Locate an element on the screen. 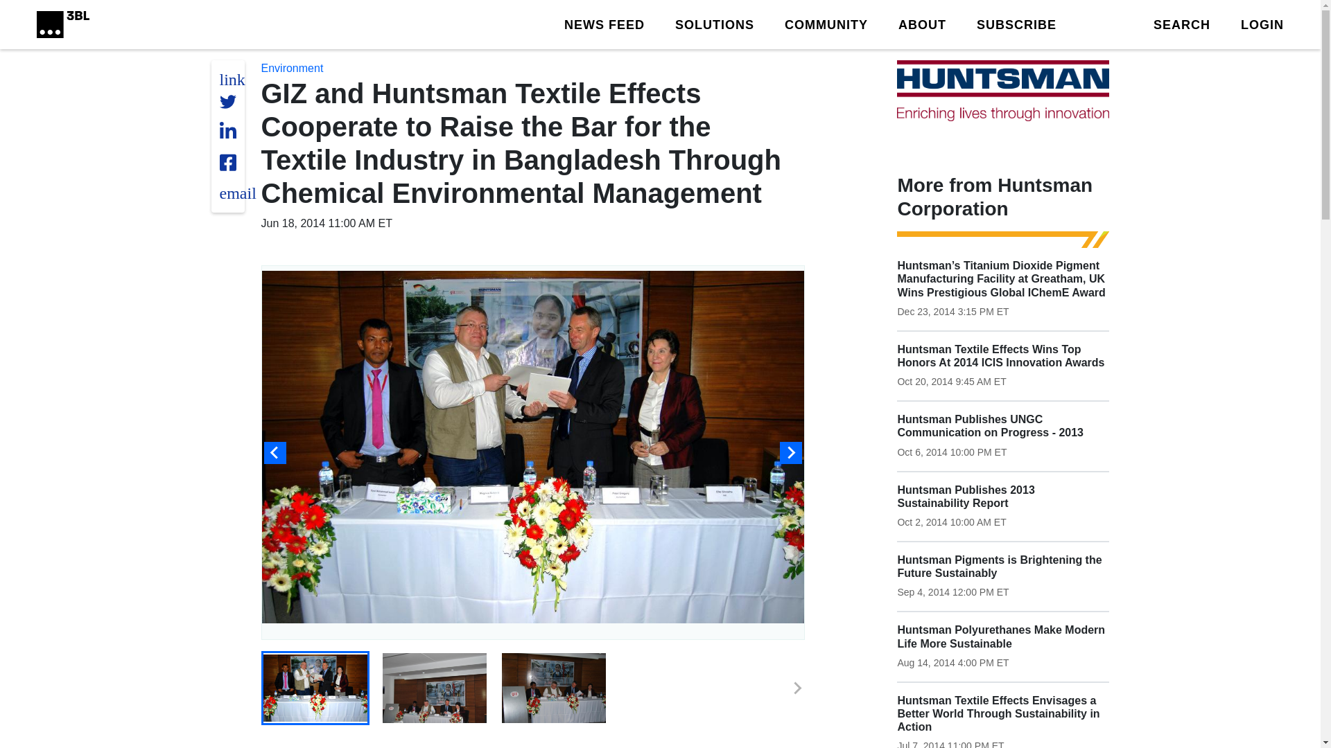  ABOUT is located at coordinates (922, 24).